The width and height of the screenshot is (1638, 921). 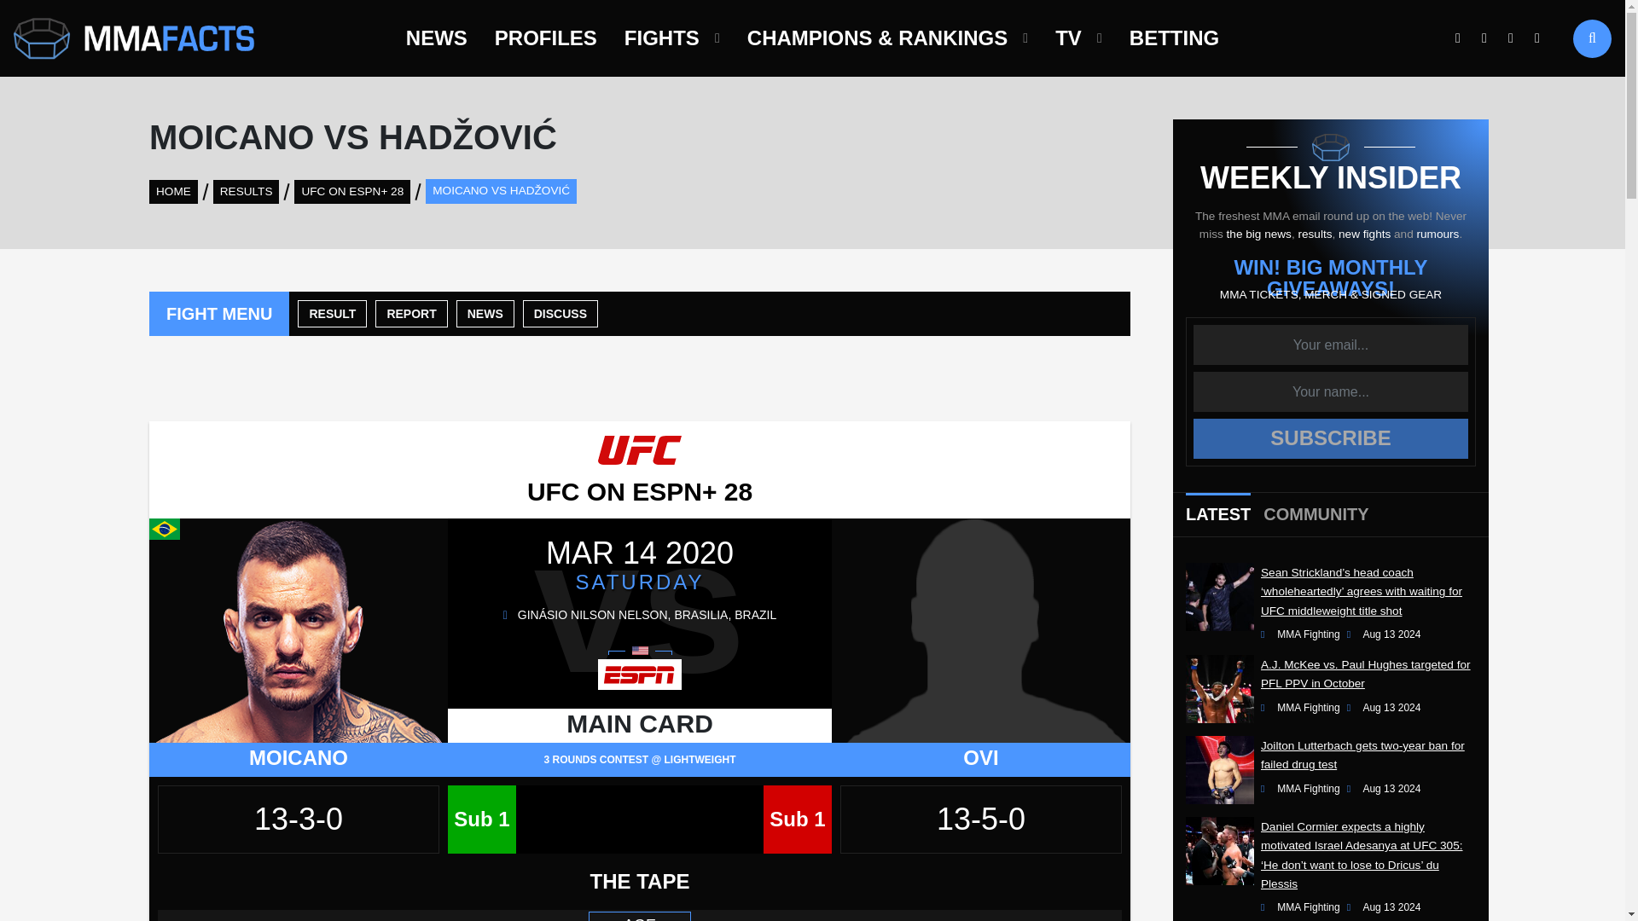 I want to click on FIGHTS, so click(x=661, y=38).